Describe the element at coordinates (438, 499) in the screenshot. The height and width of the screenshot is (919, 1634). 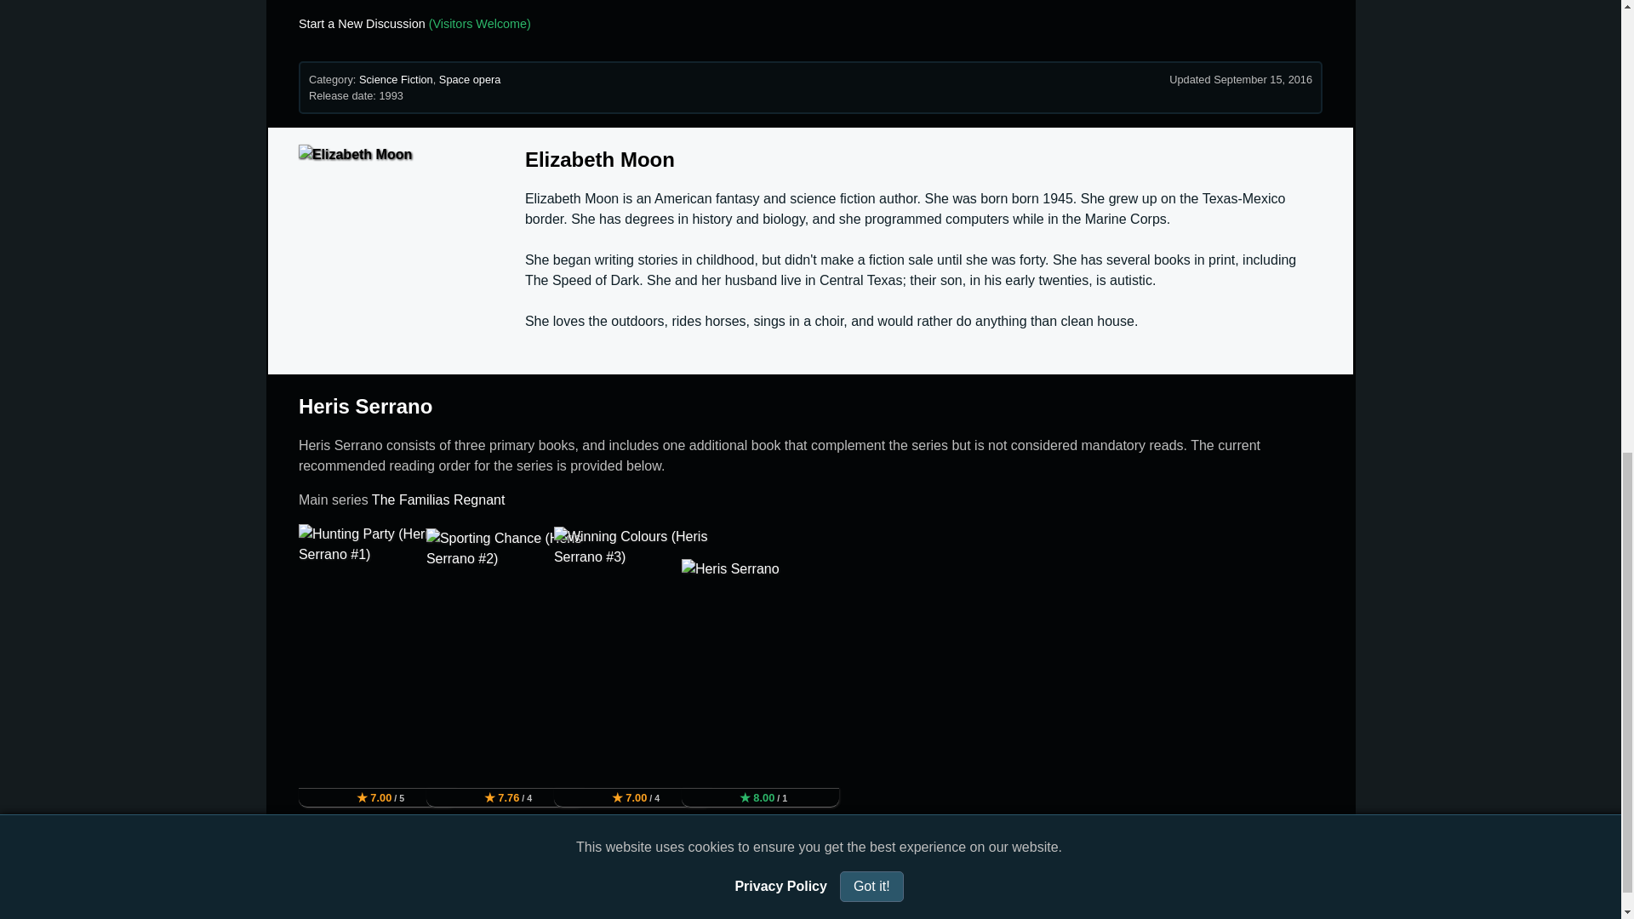
I see `The Familias Regnant` at that location.